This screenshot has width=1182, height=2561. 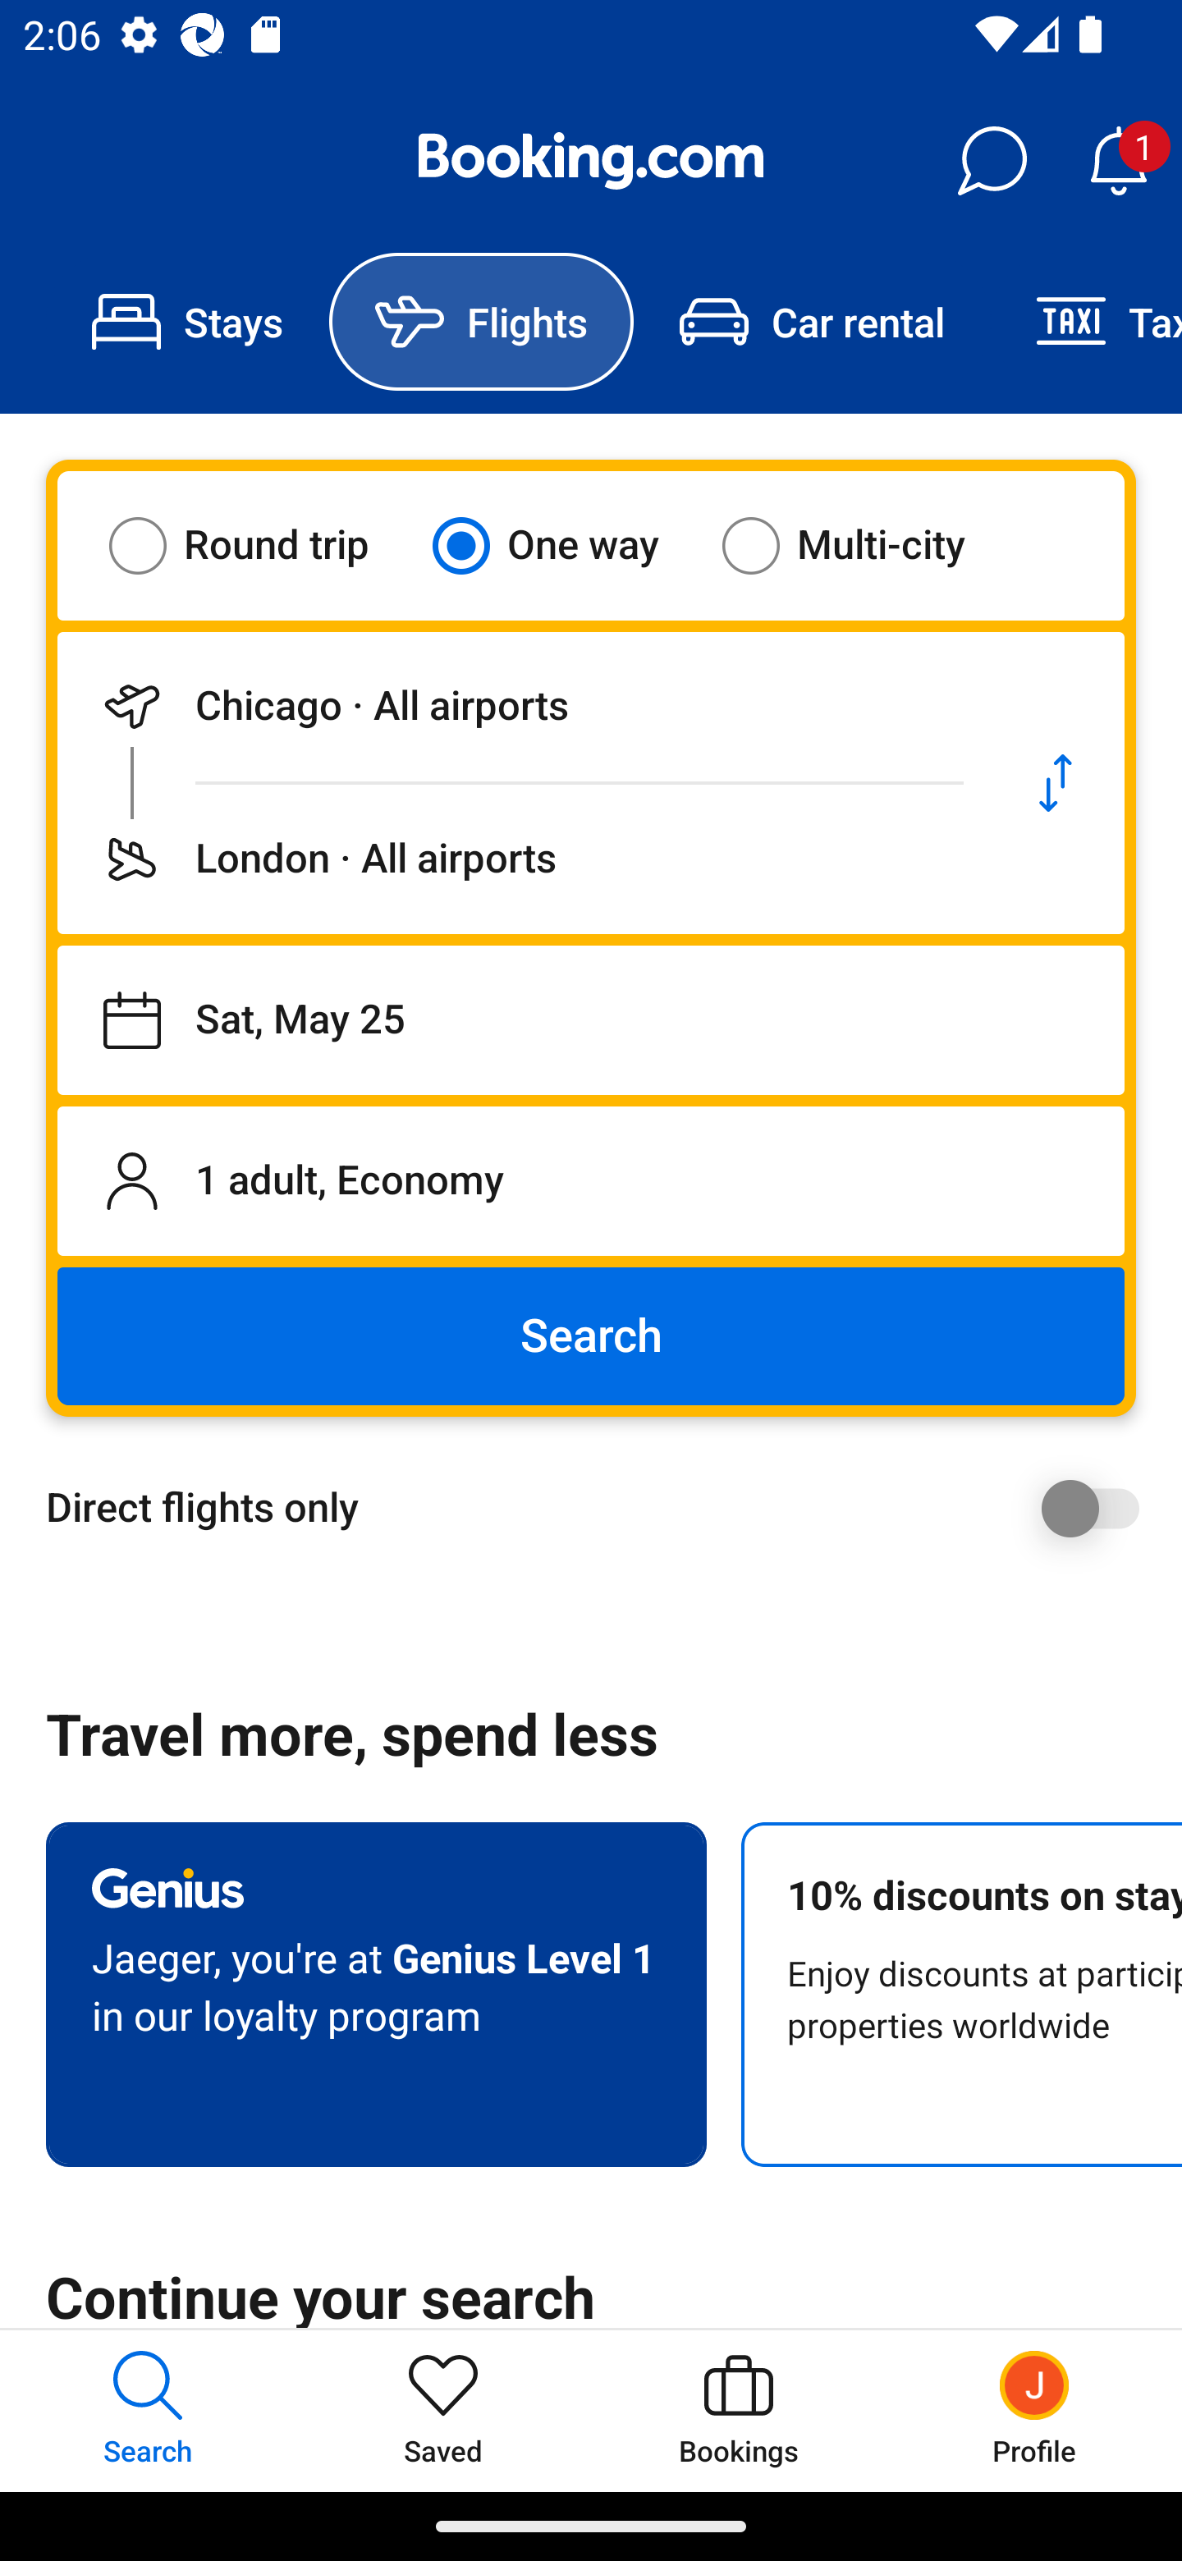 I want to click on Direct flights only, so click(x=602, y=1508).